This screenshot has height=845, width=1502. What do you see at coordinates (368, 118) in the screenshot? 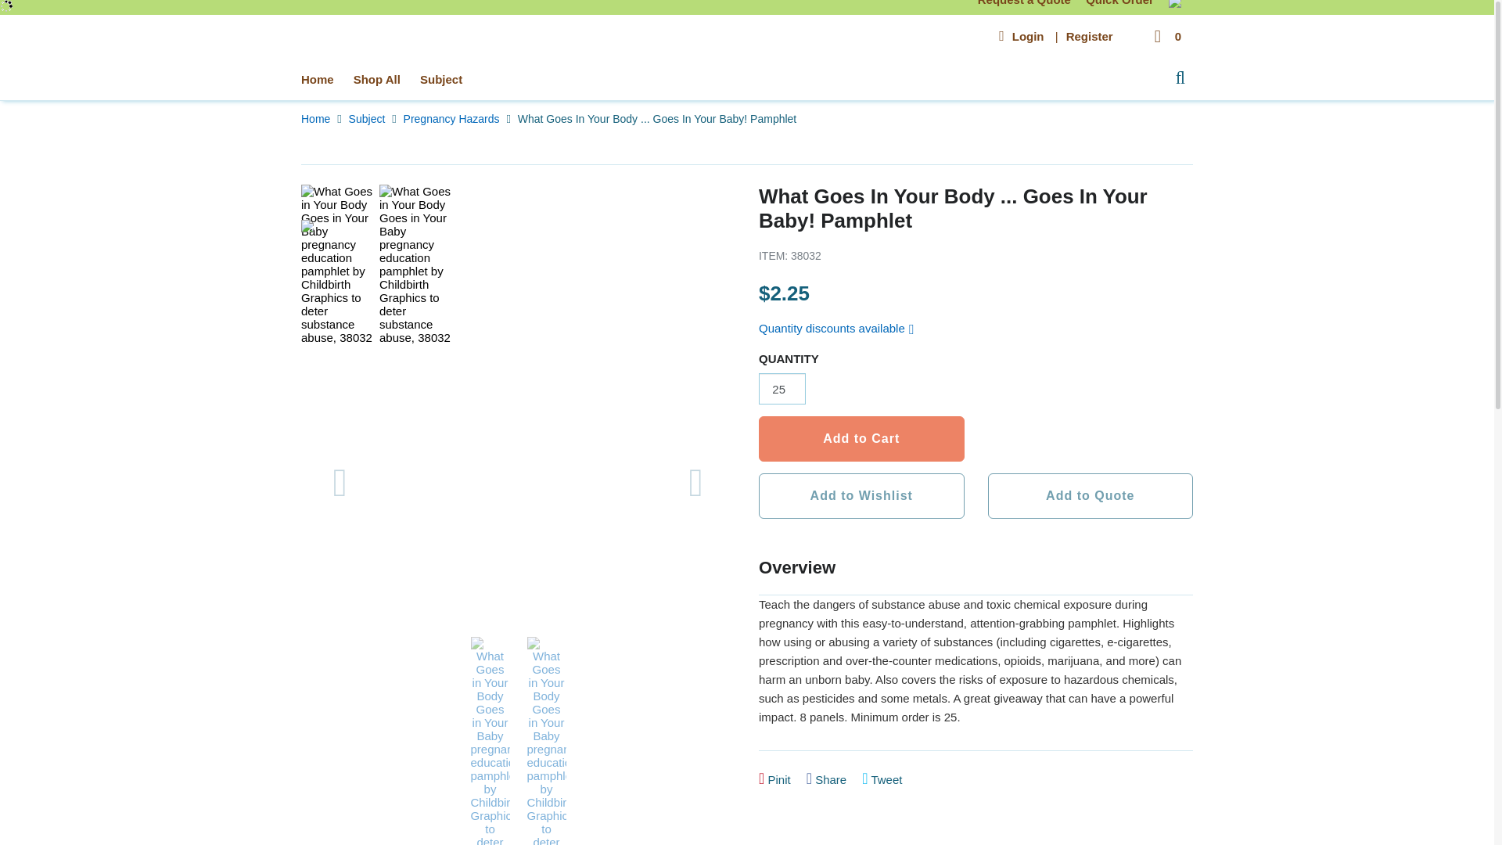
I see `Subject` at bounding box center [368, 118].